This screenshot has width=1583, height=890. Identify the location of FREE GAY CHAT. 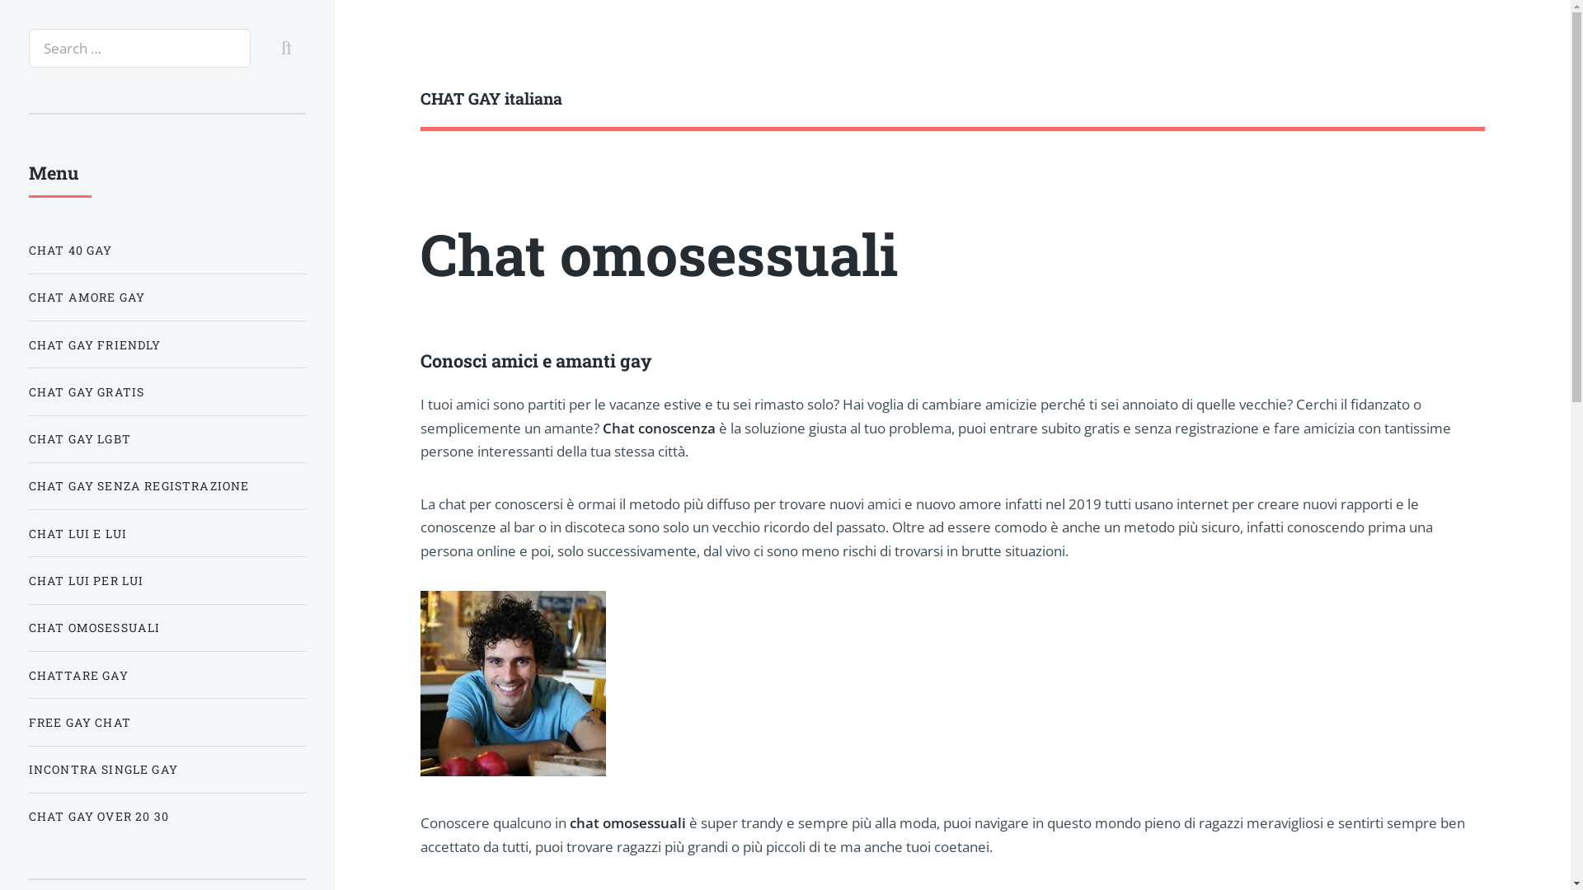
(167, 722).